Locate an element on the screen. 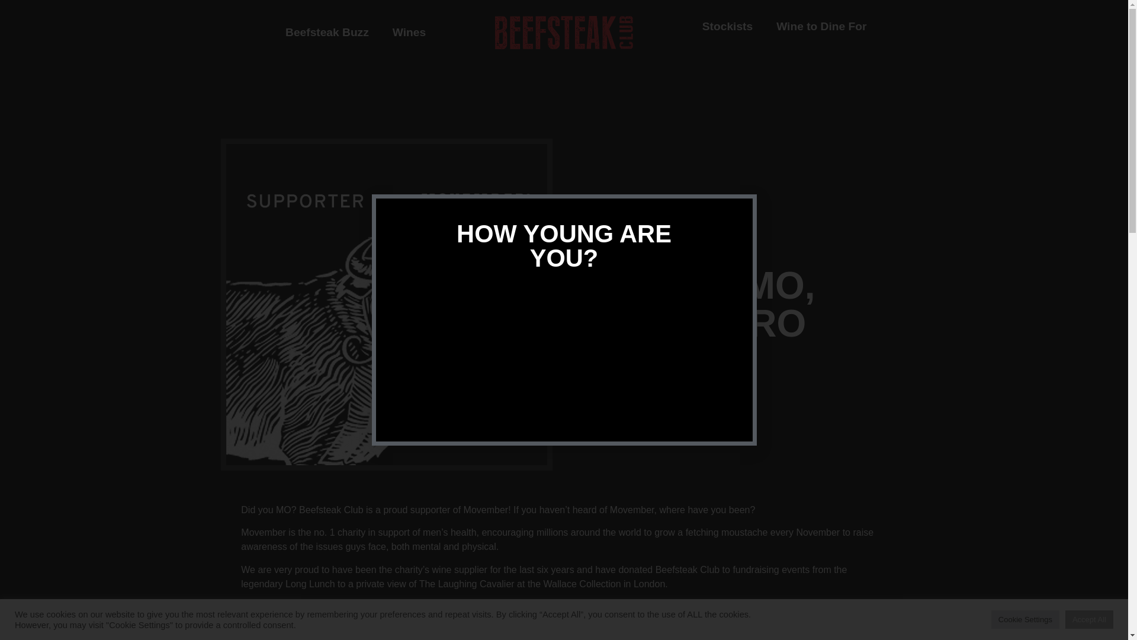  Stockists is located at coordinates (727, 26).